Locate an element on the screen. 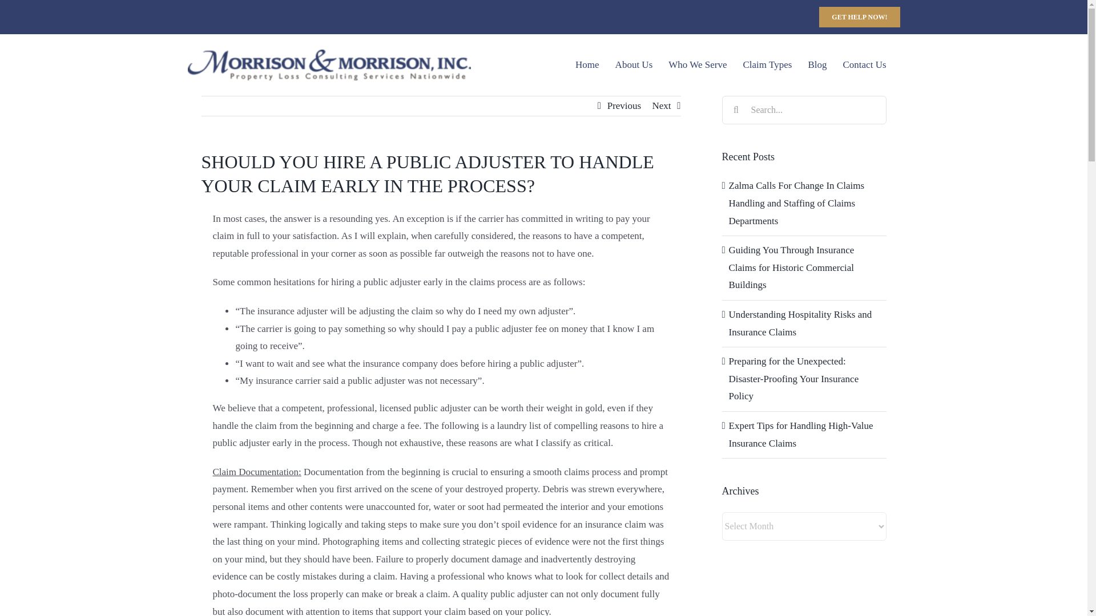  Who We Serve is located at coordinates (698, 64).